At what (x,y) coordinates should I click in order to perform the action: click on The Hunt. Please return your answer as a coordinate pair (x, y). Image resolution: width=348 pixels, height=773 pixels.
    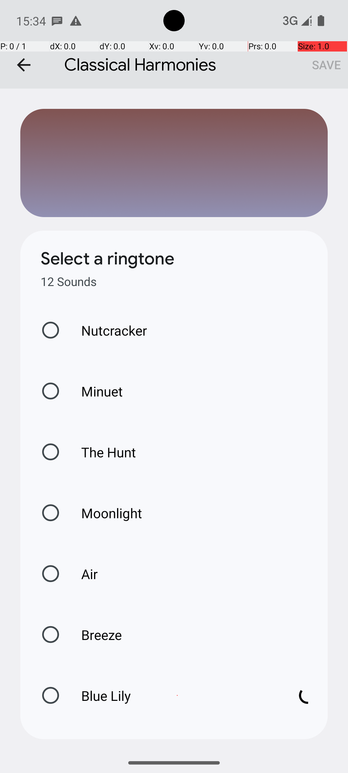
    Looking at the image, I should click on (102, 452).